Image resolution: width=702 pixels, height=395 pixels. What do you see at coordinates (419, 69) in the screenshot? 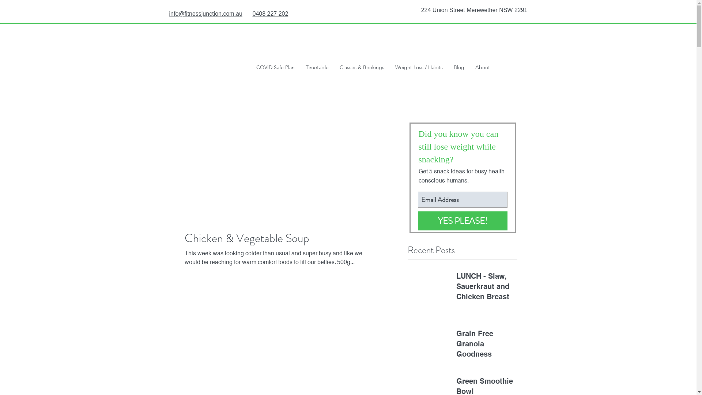
I see `Weight Loss / Habits` at bounding box center [419, 69].